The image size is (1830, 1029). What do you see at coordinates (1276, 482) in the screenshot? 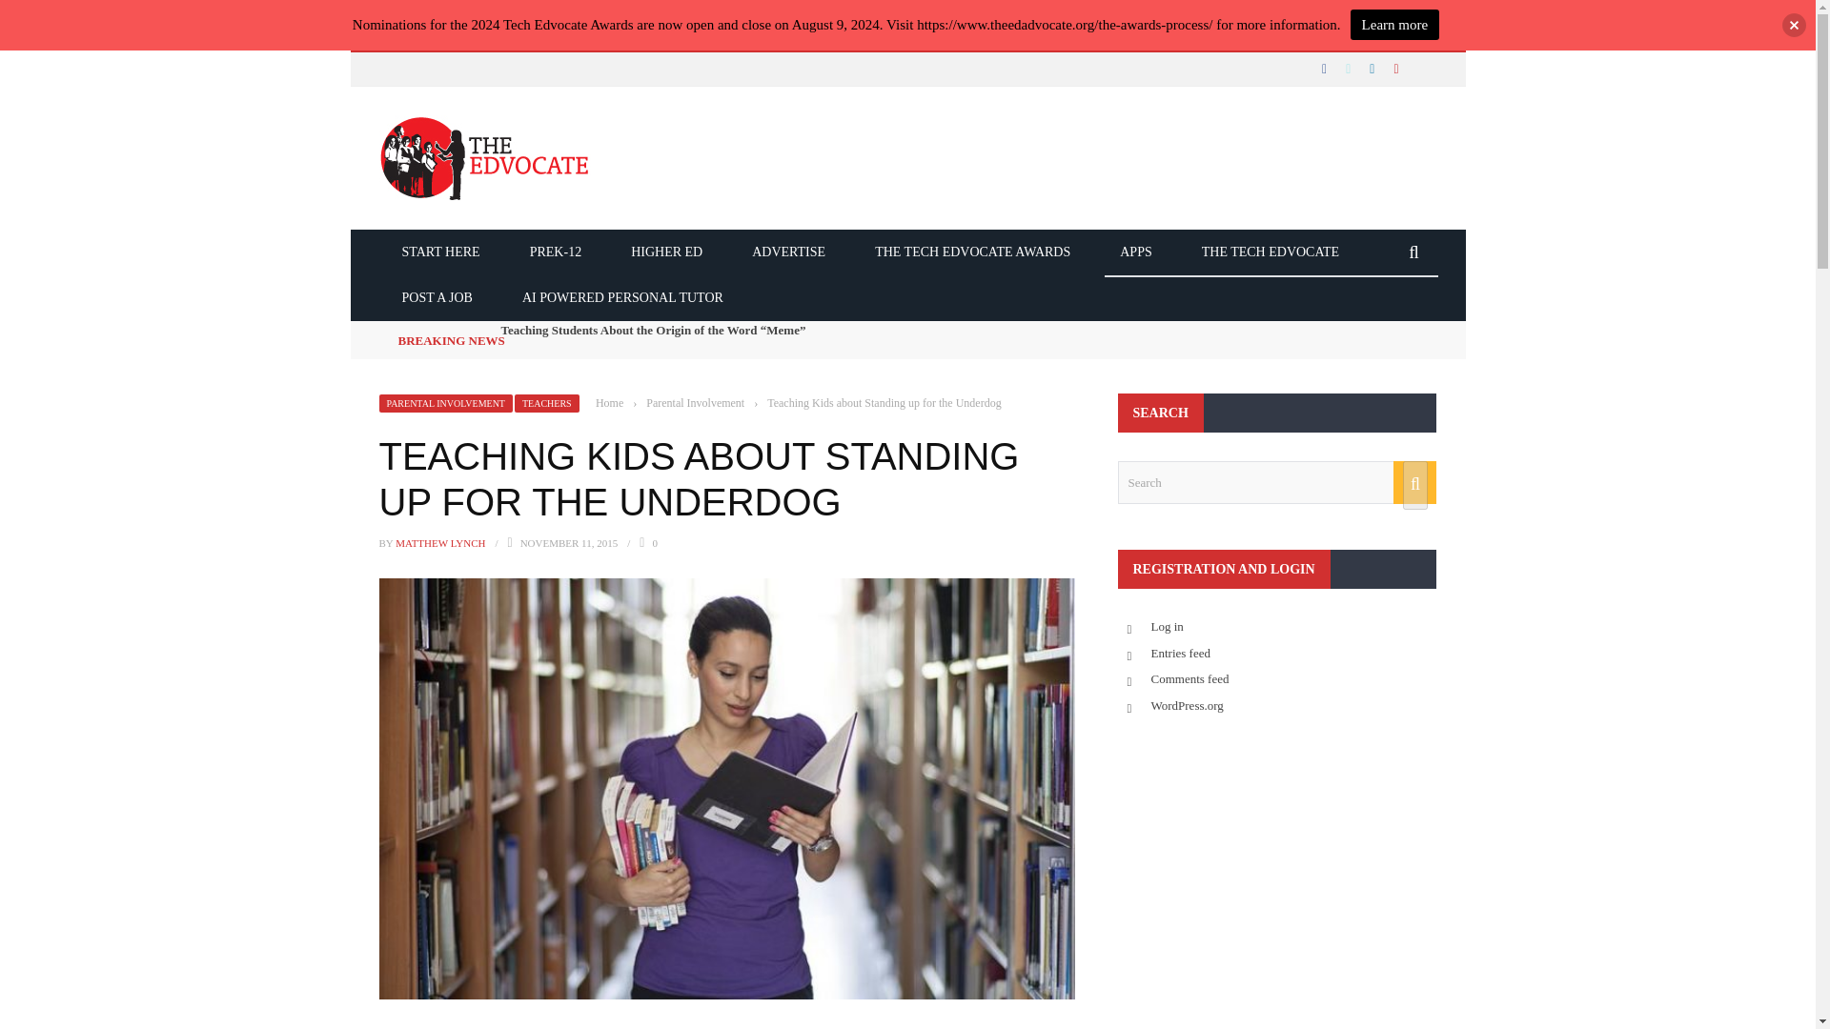
I see `Search` at bounding box center [1276, 482].